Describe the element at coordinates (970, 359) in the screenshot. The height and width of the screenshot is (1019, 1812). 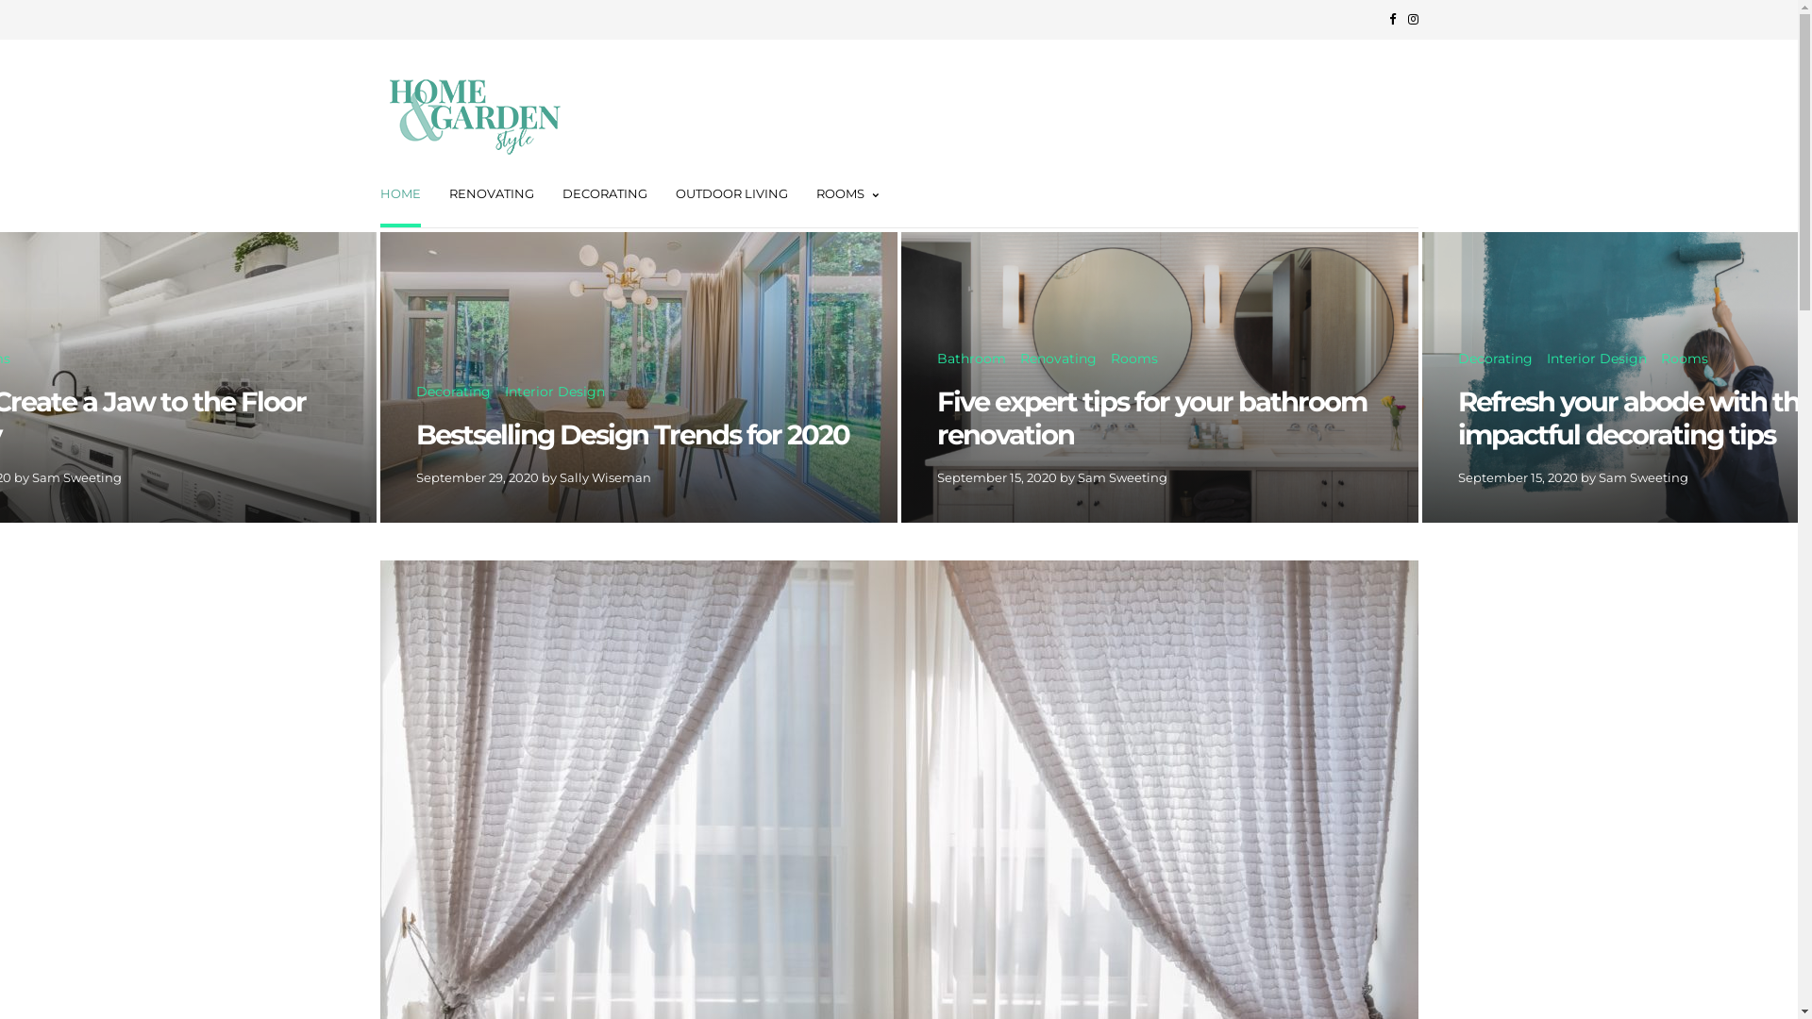
I see `Bathroom` at that location.